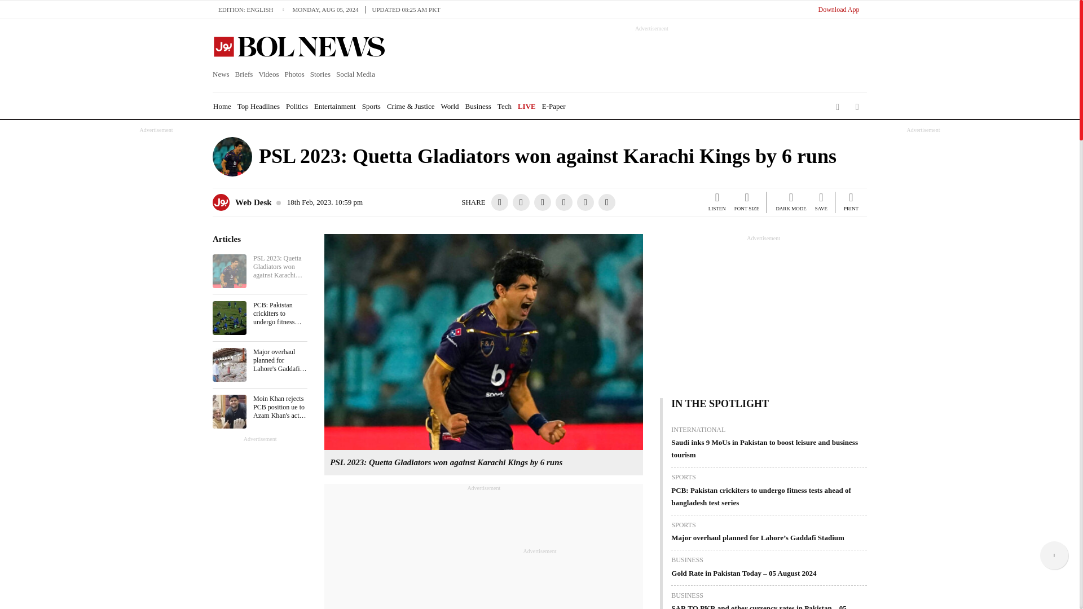 The height and width of the screenshot is (609, 1083). What do you see at coordinates (268, 74) in the screenshot?
I see `Videos` at bounding box center [268, 74].